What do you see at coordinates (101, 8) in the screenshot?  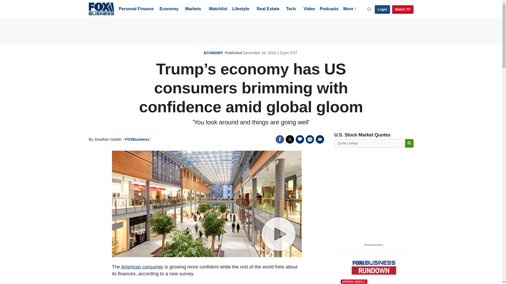 I see `Fox Business` at bounding box center [101, 8].